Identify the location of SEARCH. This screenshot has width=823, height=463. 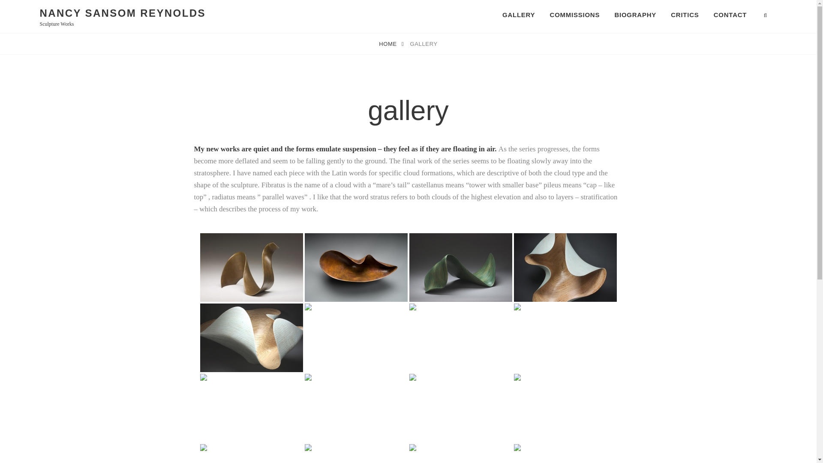
(766, 15).